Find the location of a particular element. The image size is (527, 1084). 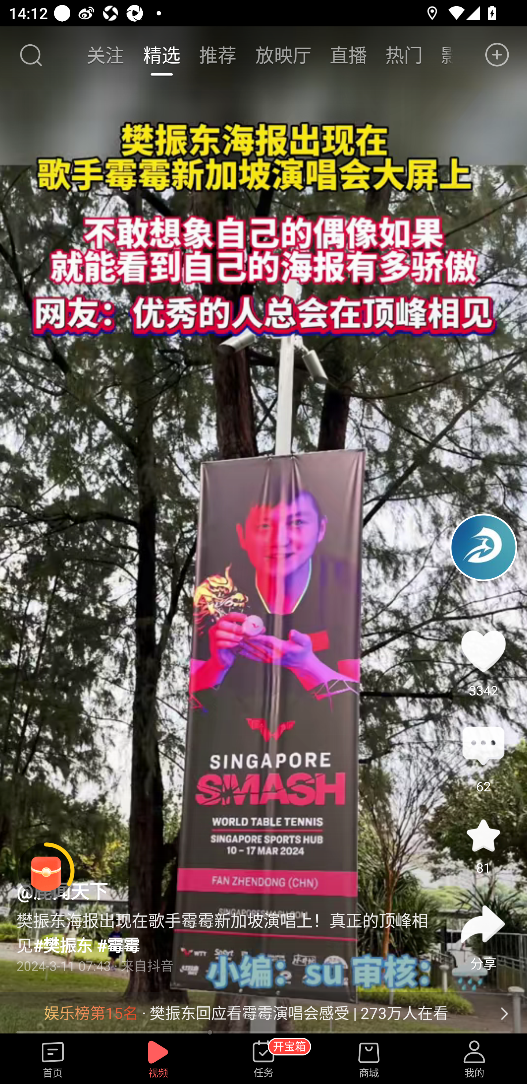

首页 is located at coordinates (53, 1059).